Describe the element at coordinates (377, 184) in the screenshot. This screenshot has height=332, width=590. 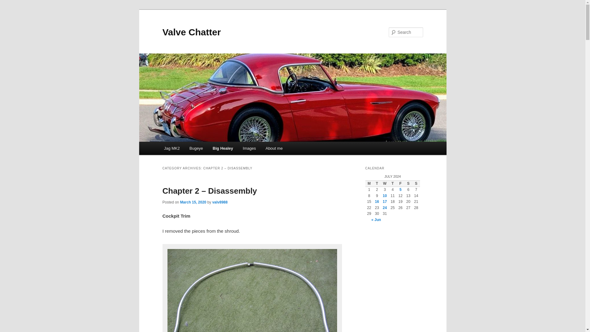
I see `Tuesday` at that location.